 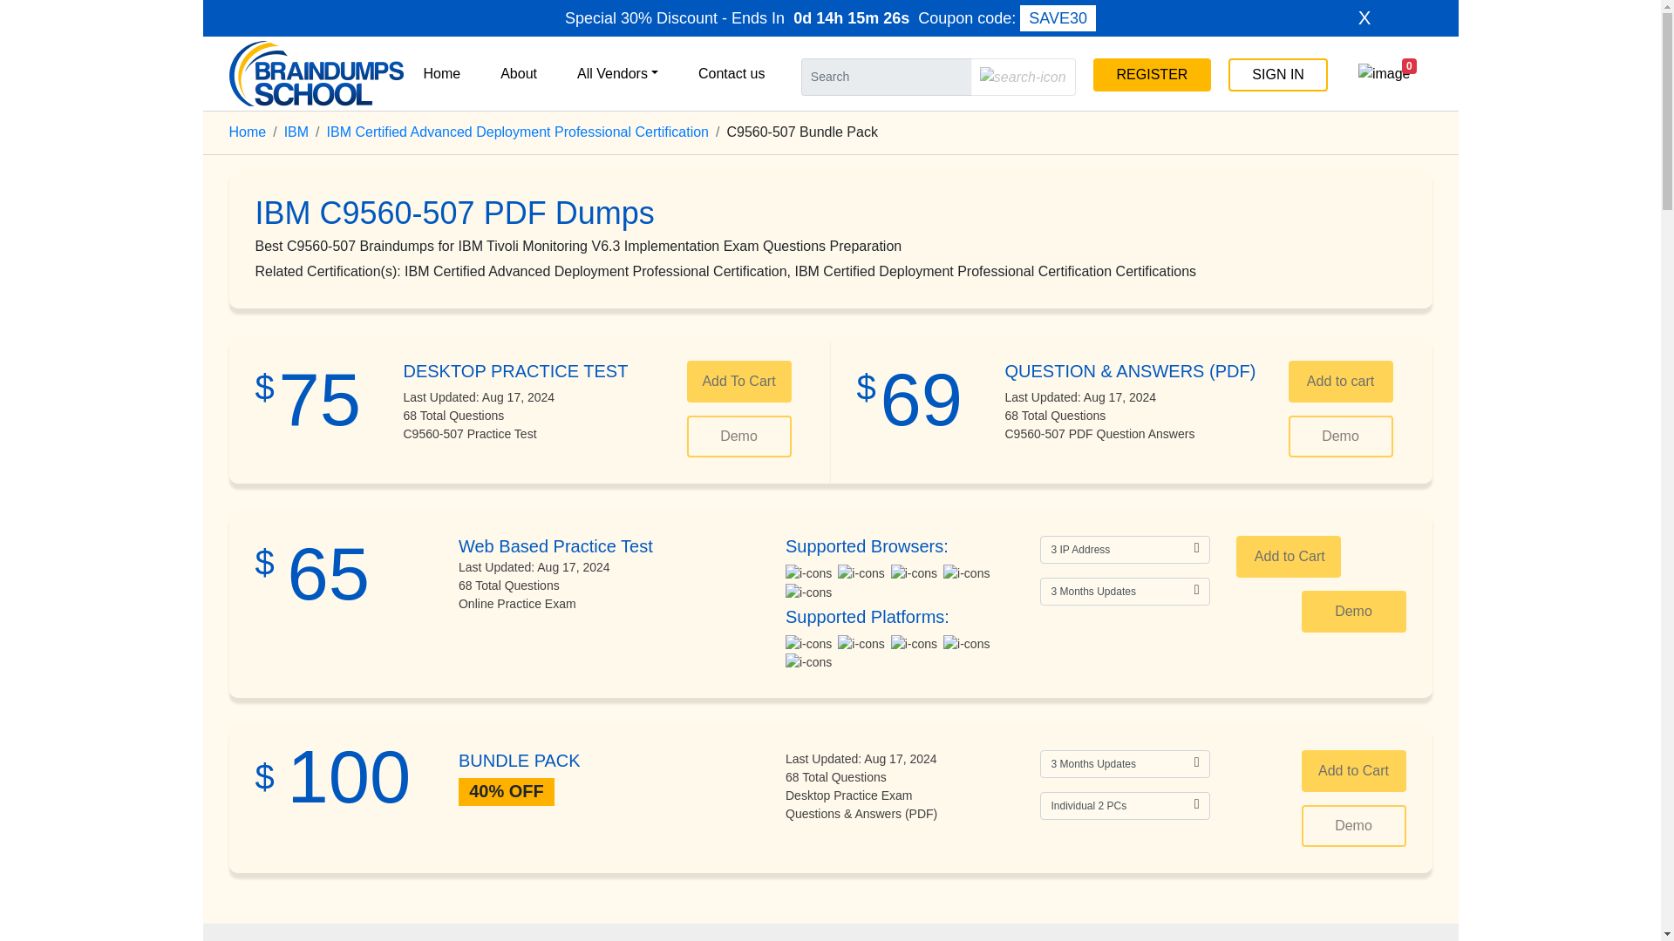 I want to click on Contact us, so click(x=731, y=72).